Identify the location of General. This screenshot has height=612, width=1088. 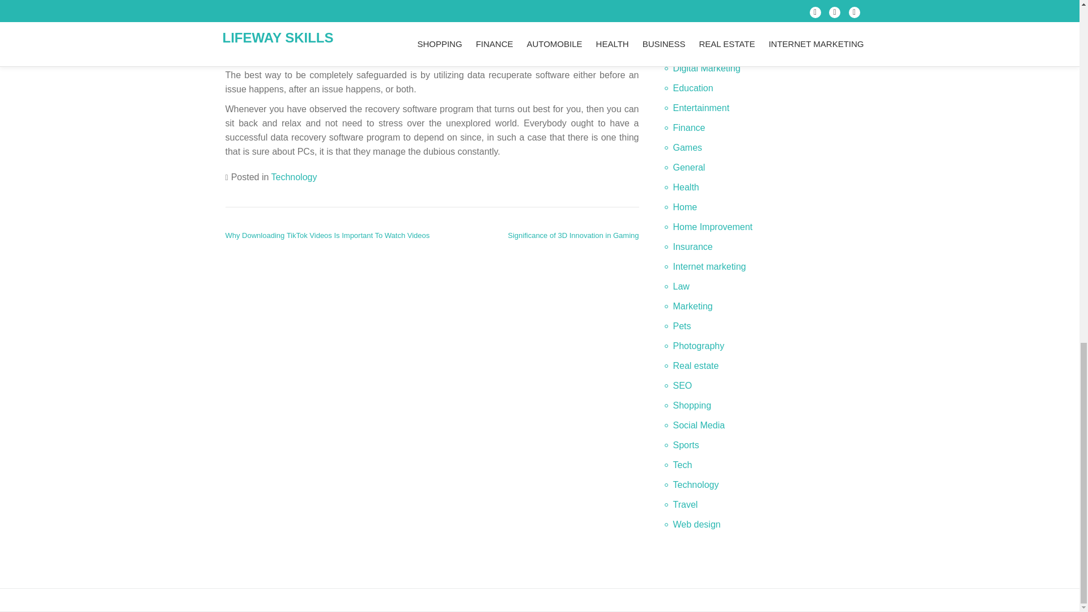
(689, 167).